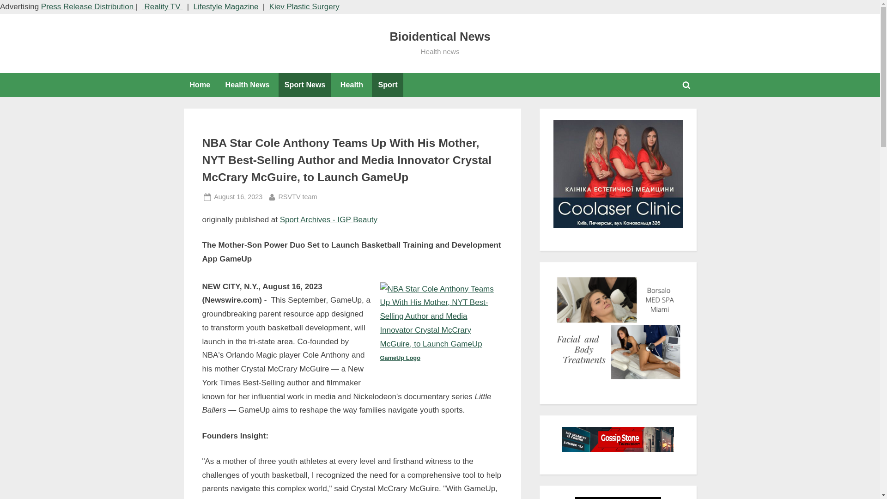 The image size is (887, 499). Describe the element at coordinates (226, 6) in the screenshot. I see `Home` at that location.